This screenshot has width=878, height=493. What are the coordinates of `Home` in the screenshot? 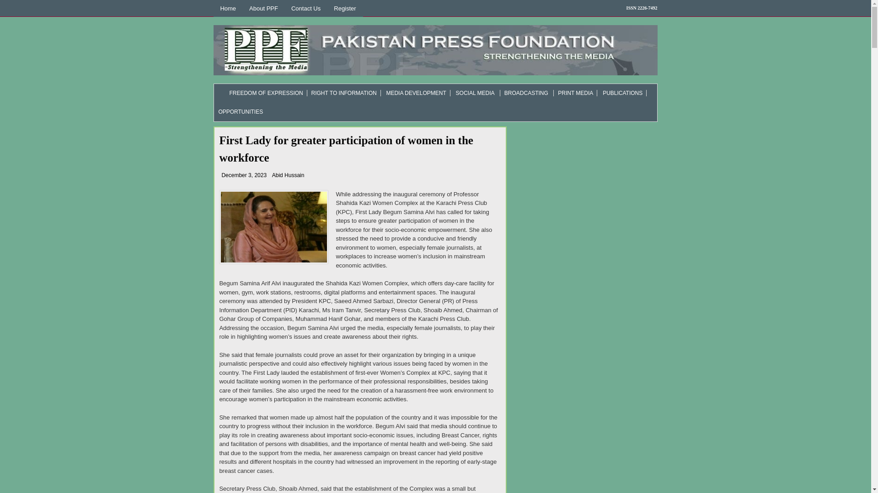 It's located at (228, 8).